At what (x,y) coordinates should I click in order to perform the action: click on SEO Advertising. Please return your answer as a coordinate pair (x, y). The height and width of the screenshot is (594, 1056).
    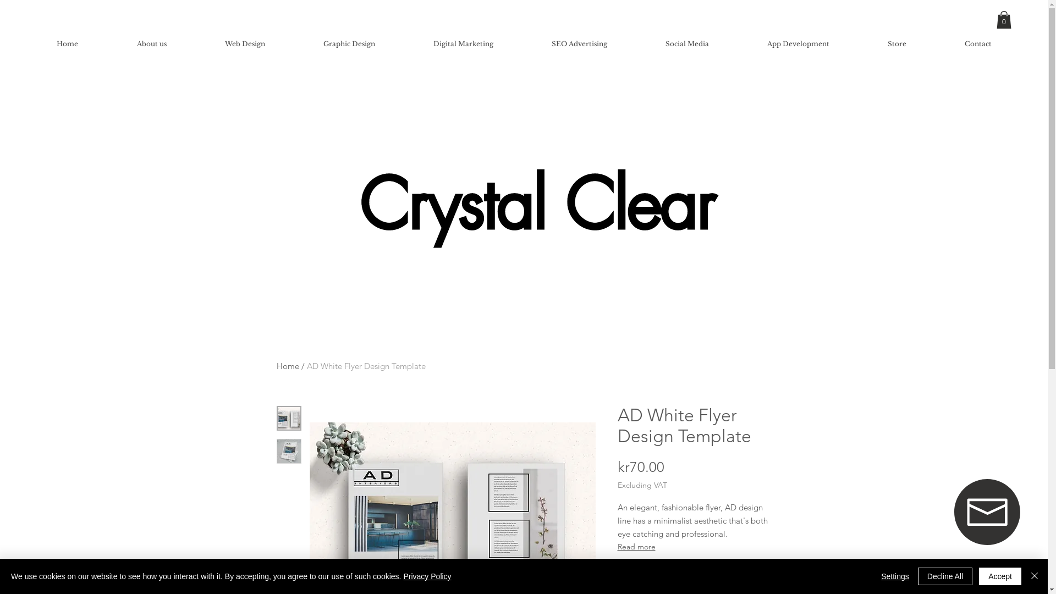
    Looking at the image, I should click on (579, 44).